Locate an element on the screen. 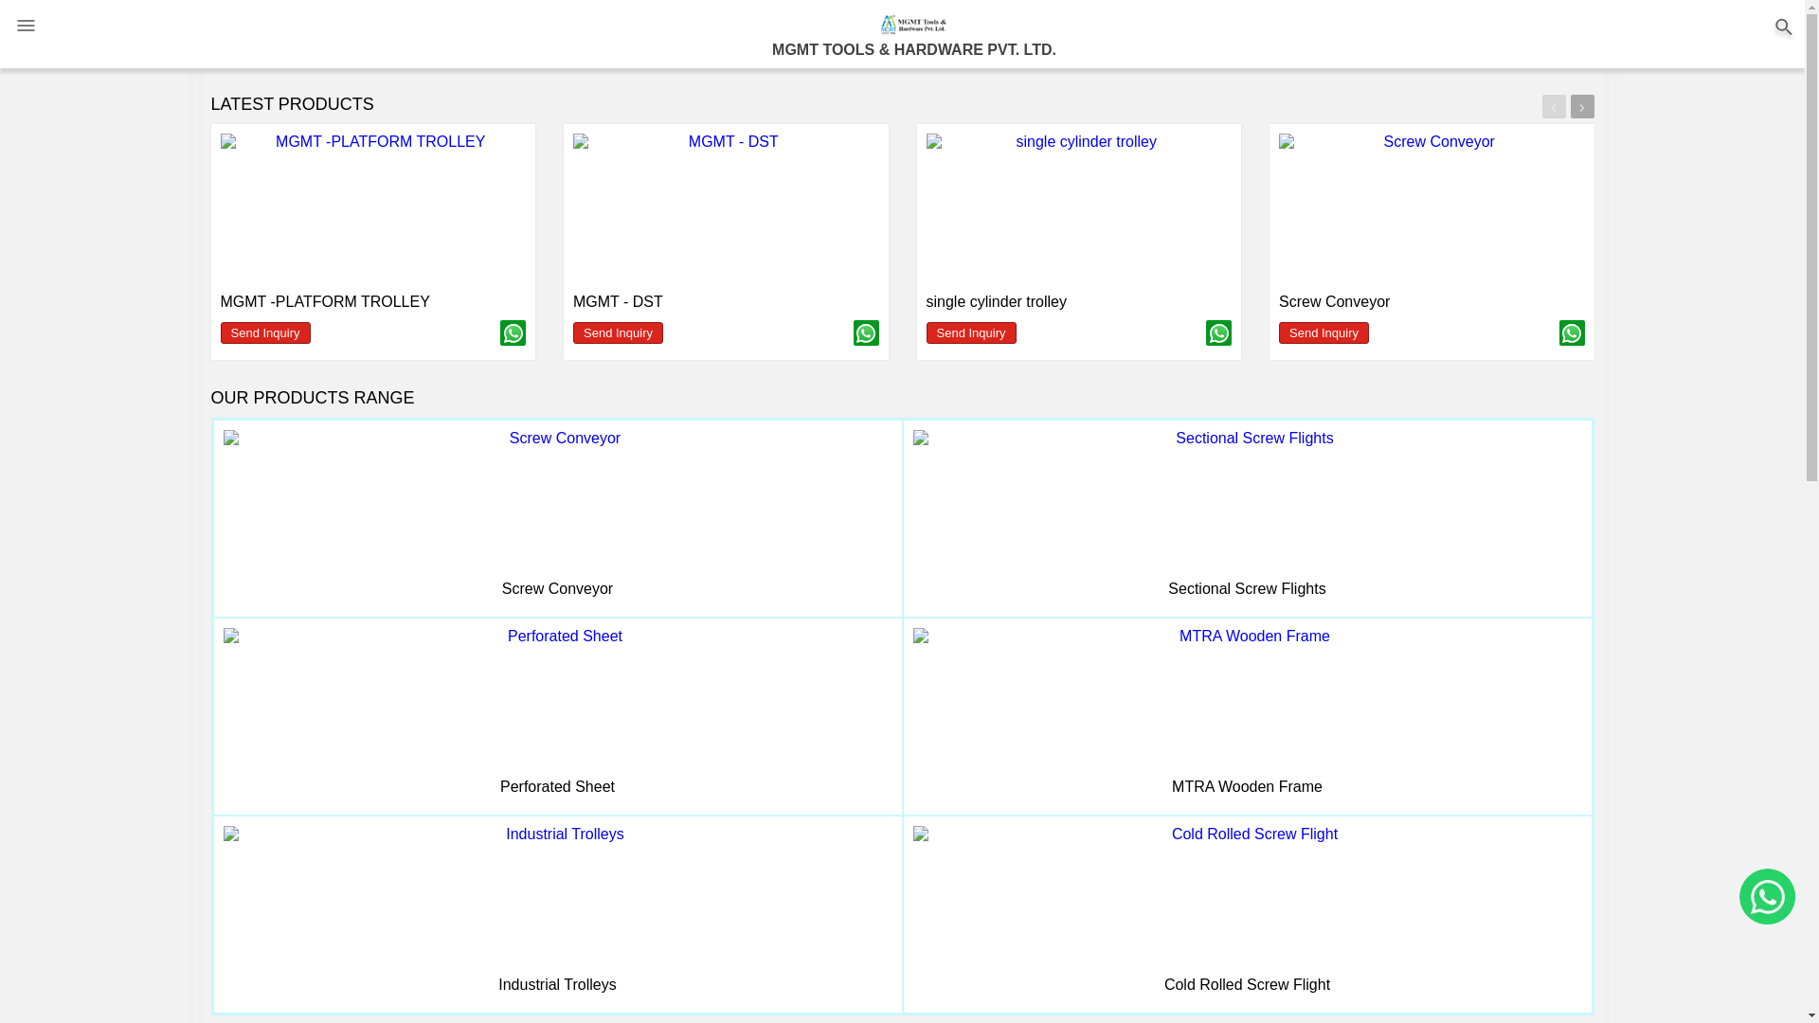  Screw Conveyor is located at coordinates (557, 588).